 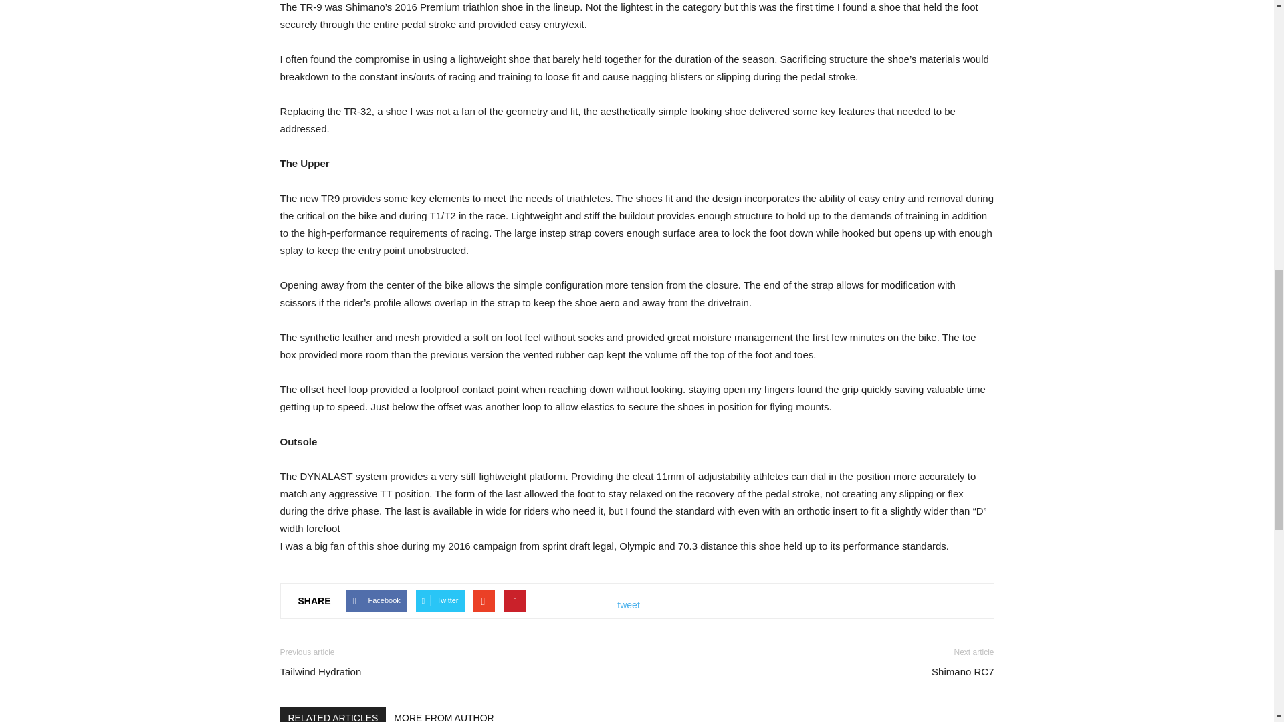 I want to click on Facebook, so click(x=376, y=600).